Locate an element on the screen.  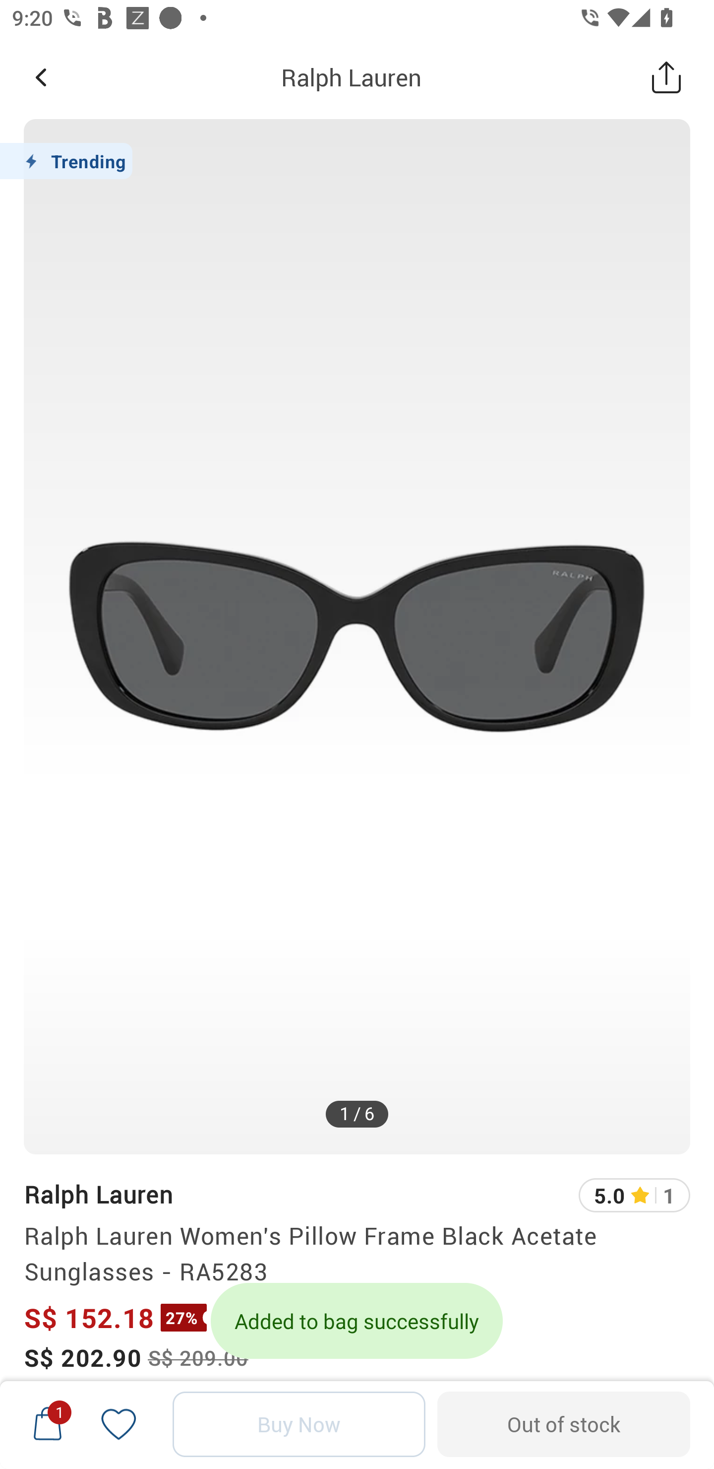
Buy Now is located at coordinates (299, 1424).